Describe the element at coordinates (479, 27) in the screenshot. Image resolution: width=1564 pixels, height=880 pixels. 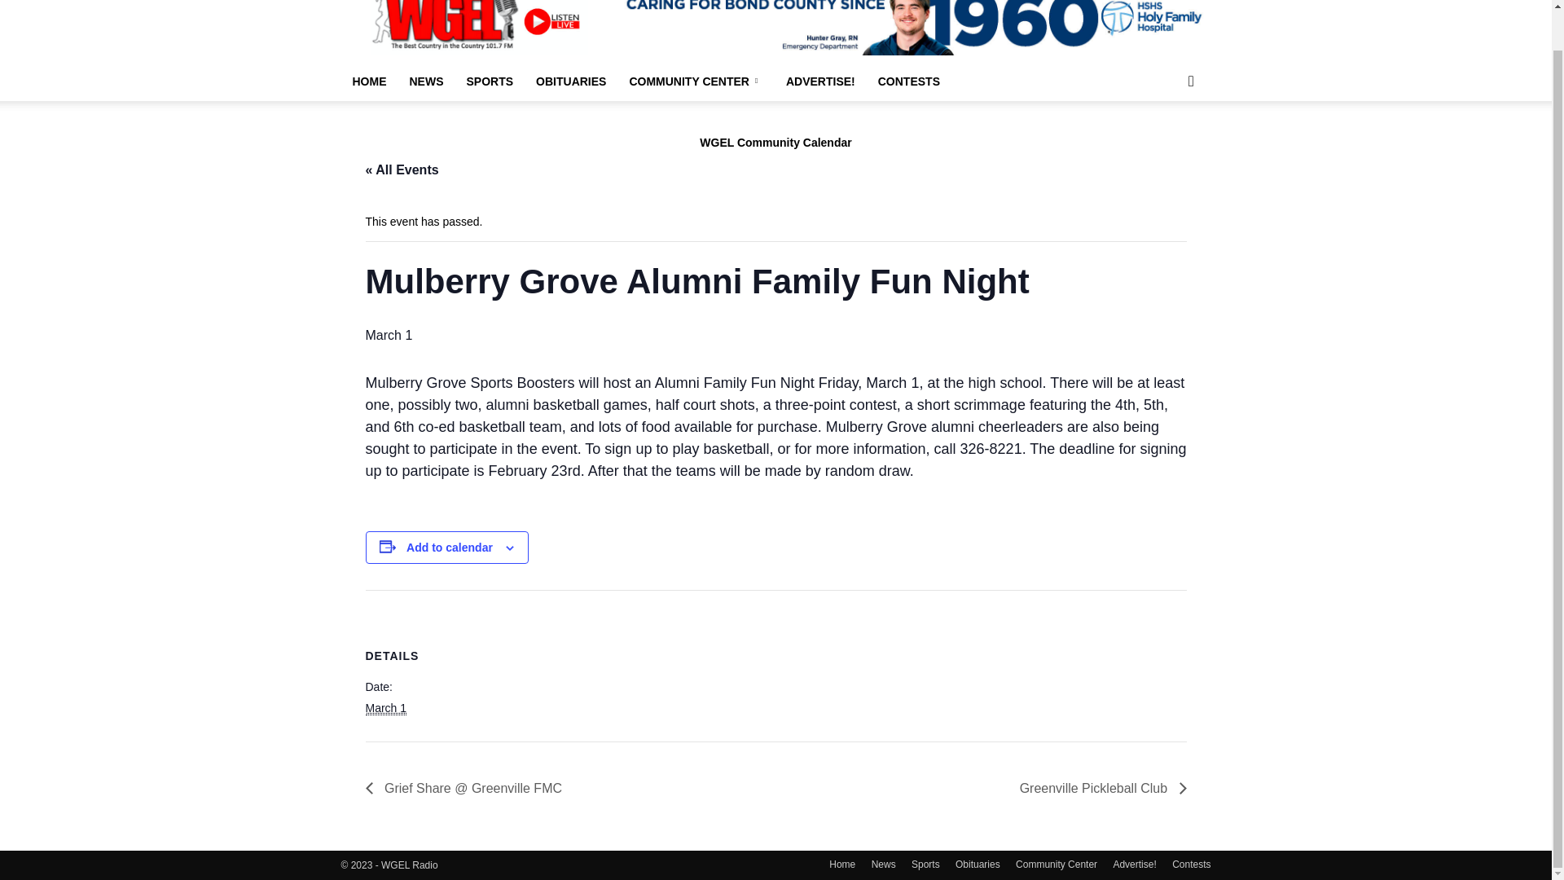
I see `WGEL Logo` at that location.